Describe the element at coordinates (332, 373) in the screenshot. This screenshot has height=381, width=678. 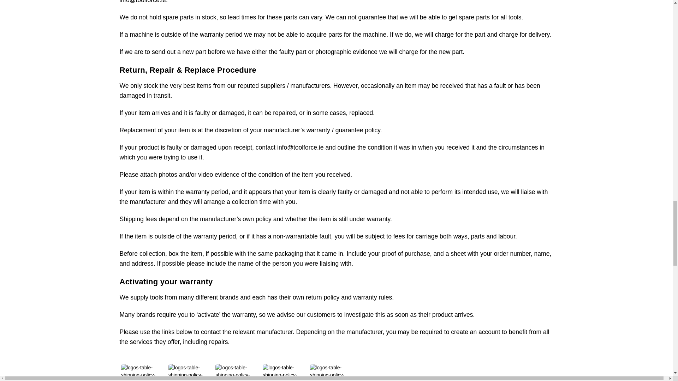
I see `SIP Warranty` at that location.